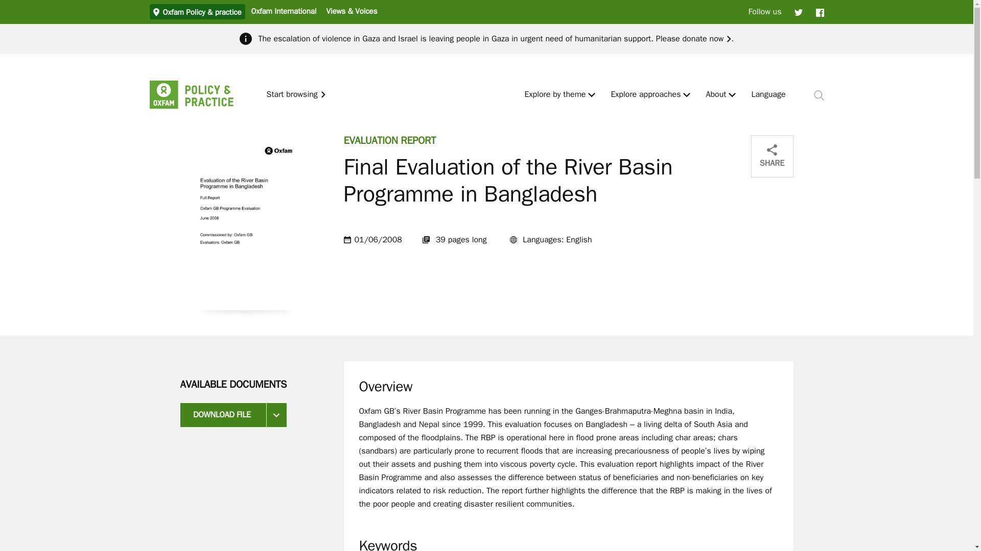 The width and height of the screenshot is (981, 551). Describe the element at coordinates (687, 95) in the screenshot. I see `Menu toggle` at that location.